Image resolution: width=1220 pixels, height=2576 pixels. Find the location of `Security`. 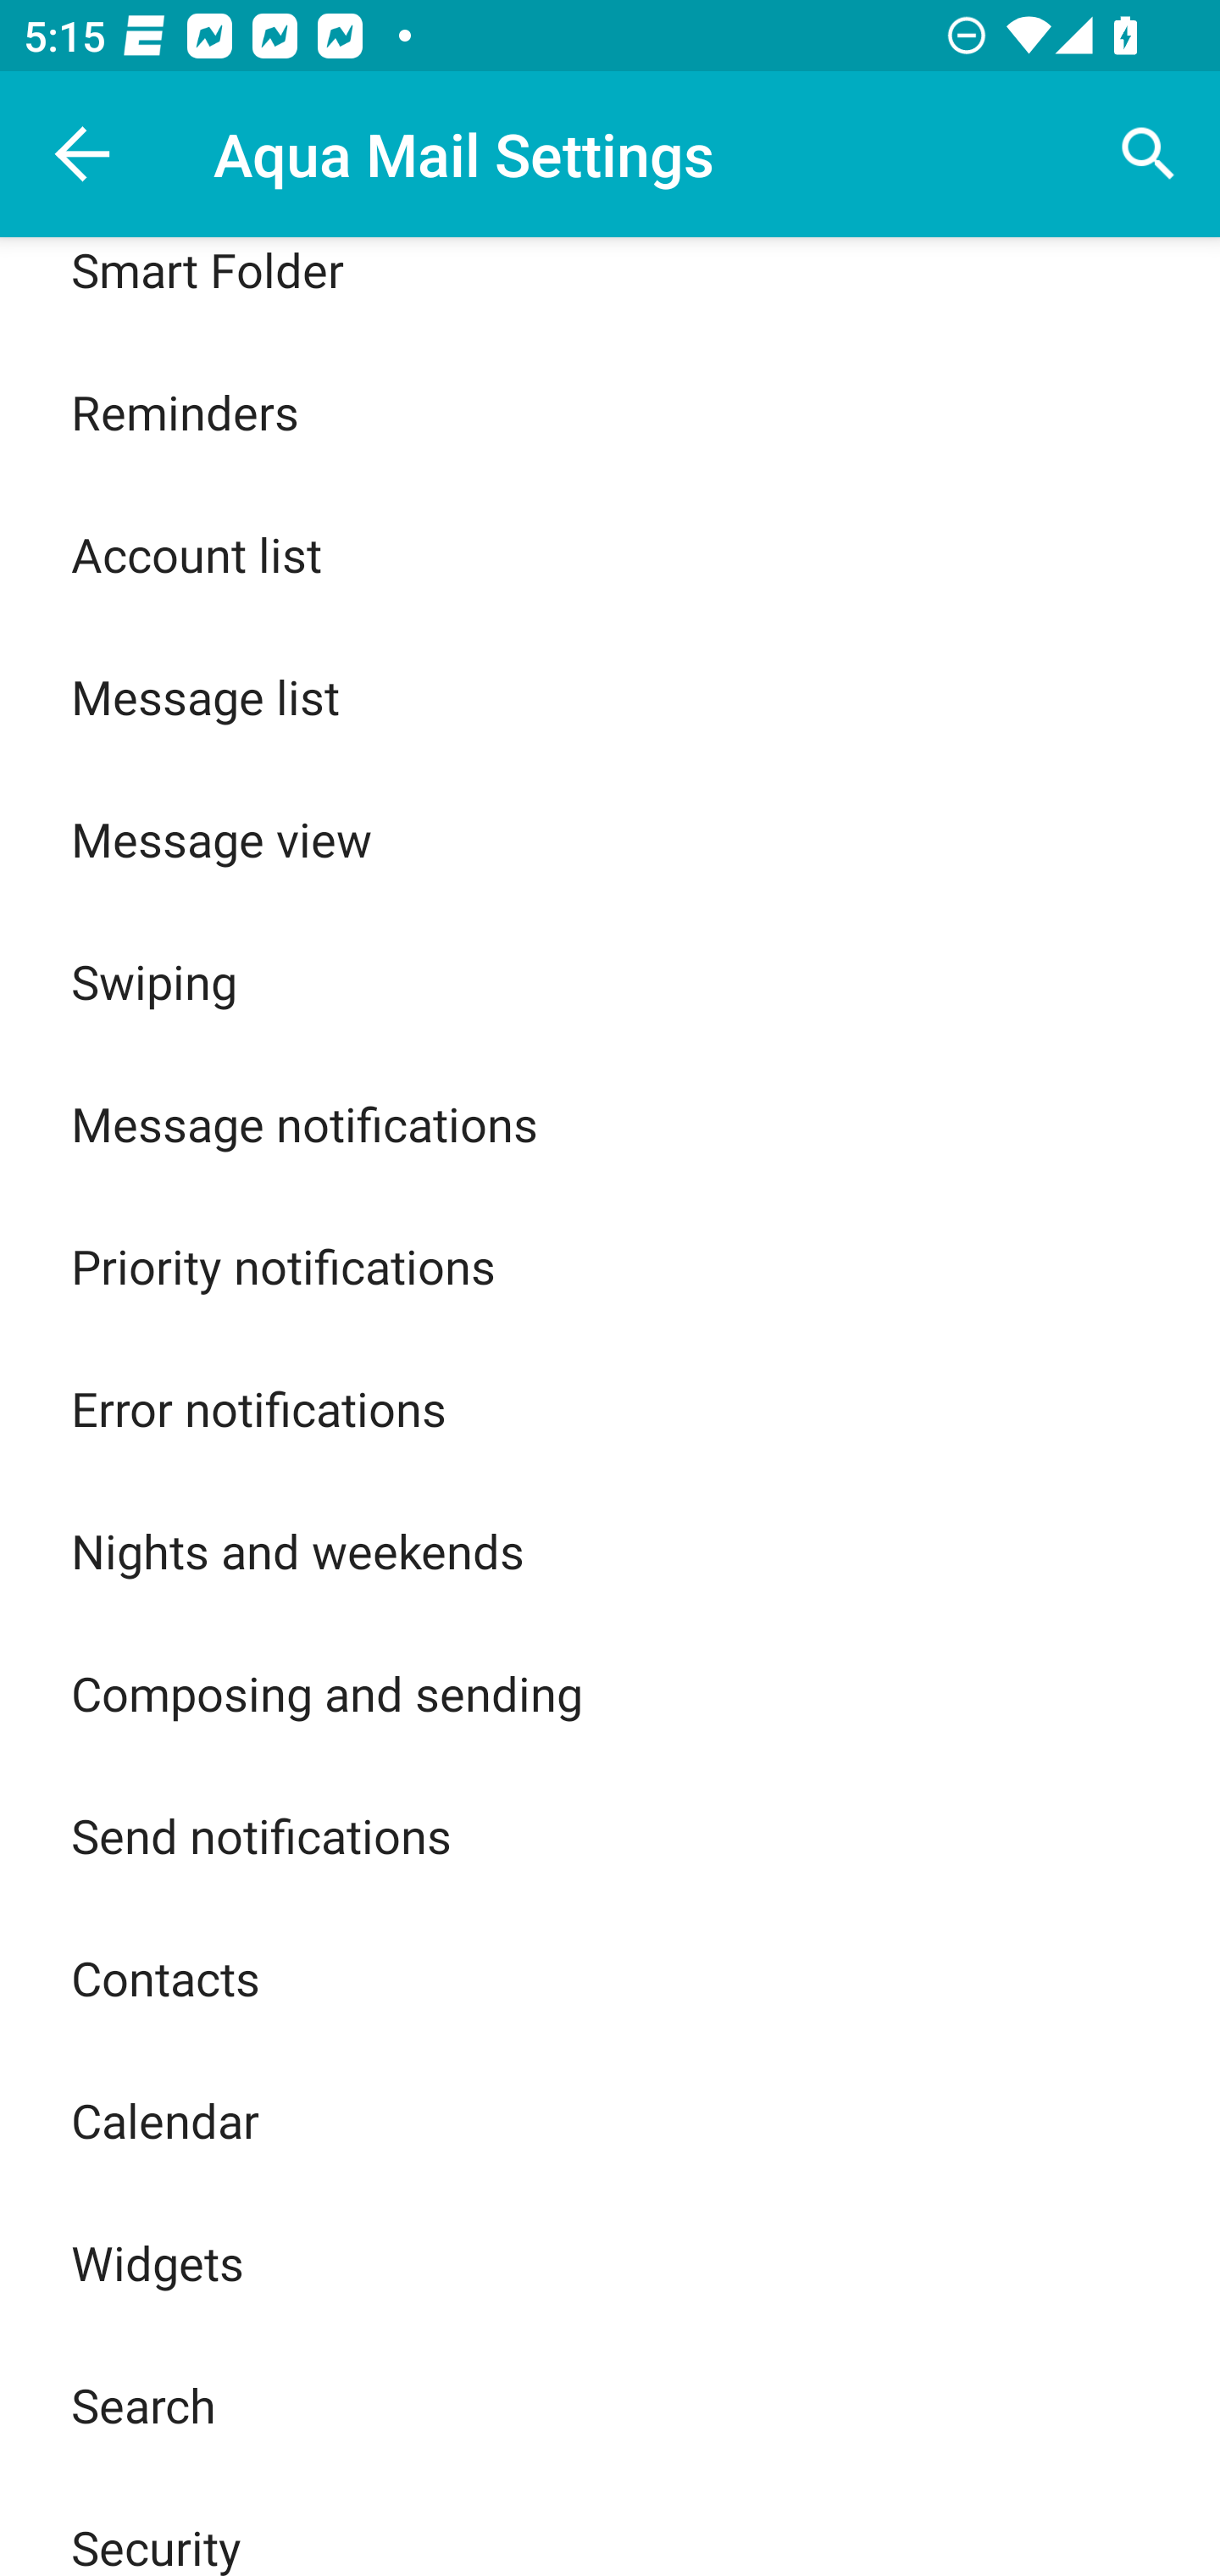

Security is located at coordinates (610, 2525).